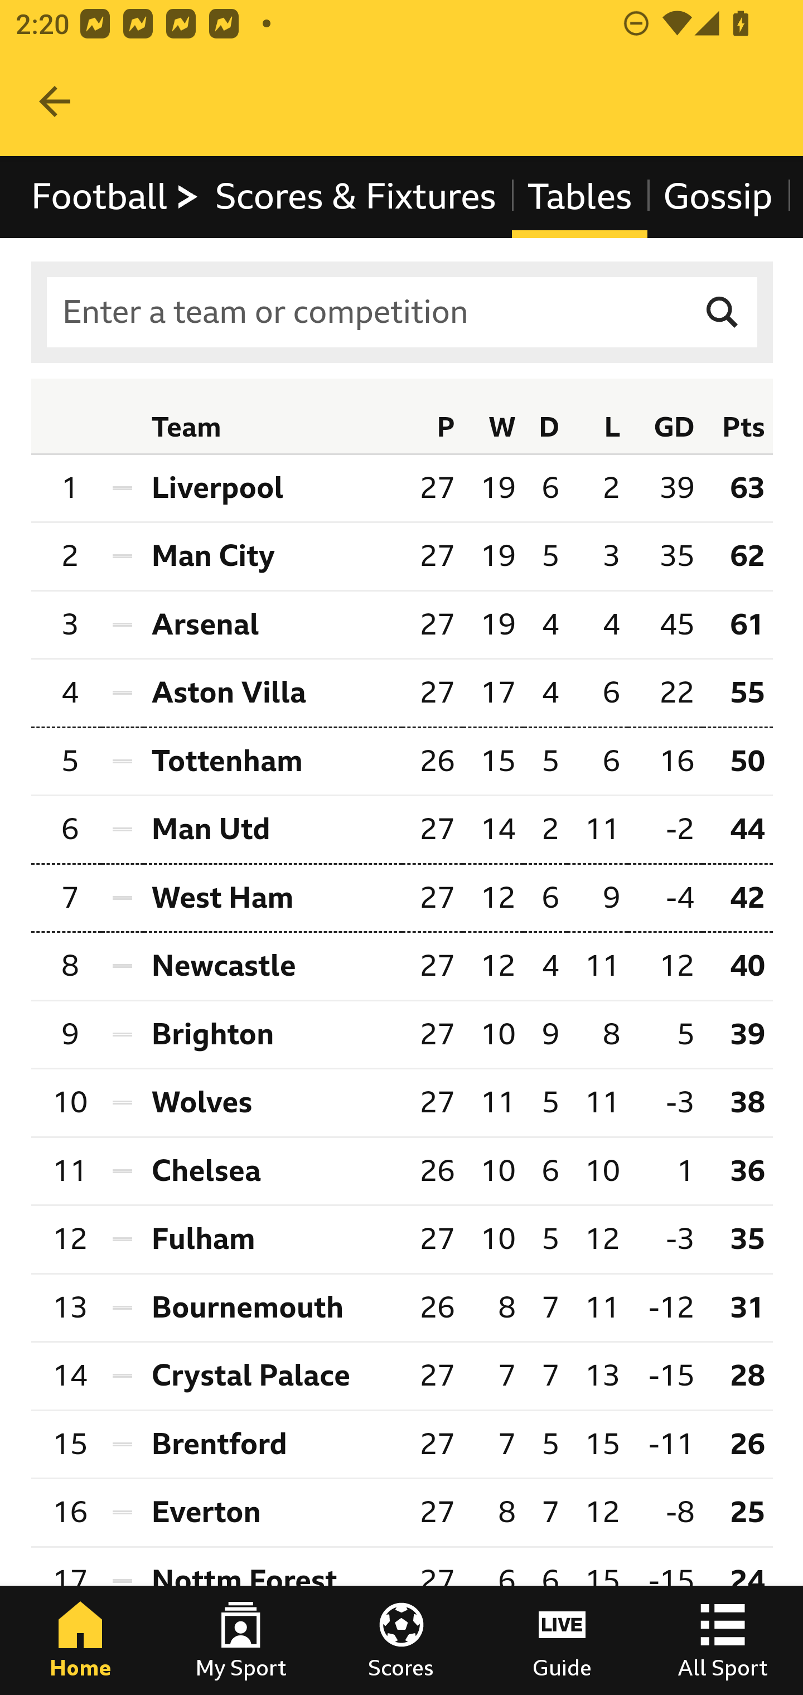  I want to click on My Sport, so click(241, 1640).